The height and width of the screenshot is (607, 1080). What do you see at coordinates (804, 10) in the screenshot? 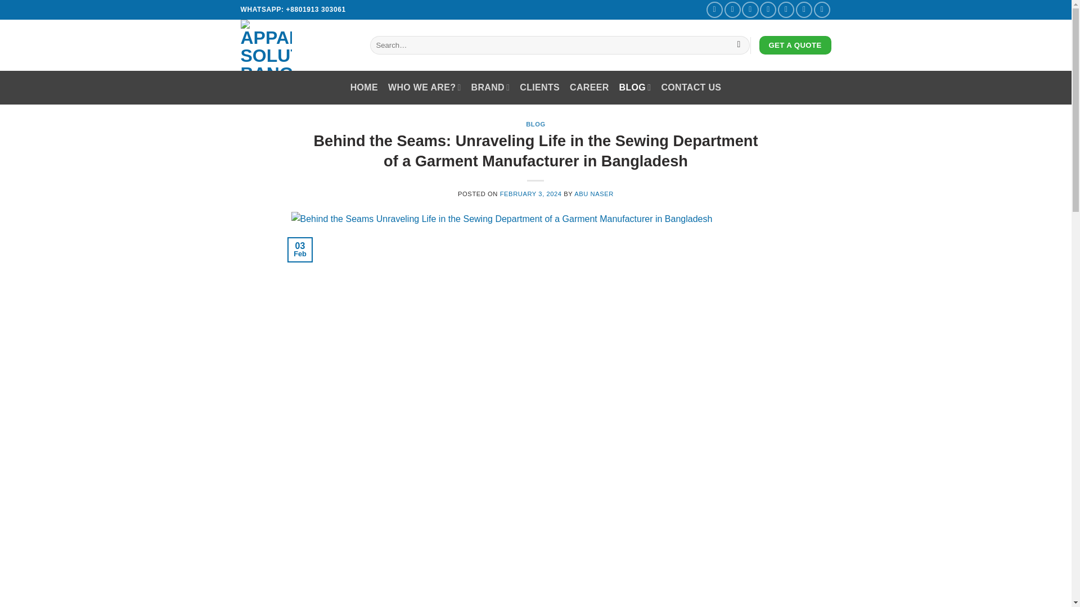
I see `Follow on Pinterest` at bounding box center [804, 10].